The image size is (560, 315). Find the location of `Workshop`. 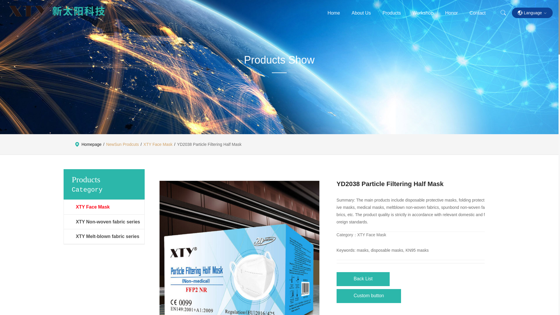

Workshop is located at coordinates (423, 13).